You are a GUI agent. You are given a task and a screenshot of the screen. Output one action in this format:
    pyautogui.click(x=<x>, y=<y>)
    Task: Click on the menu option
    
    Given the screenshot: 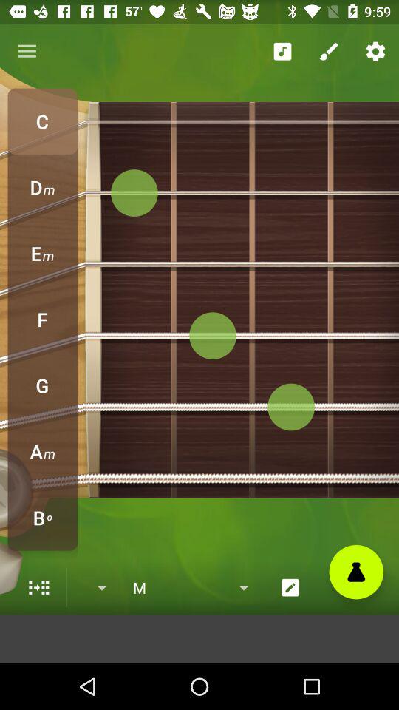 What is the action you would take?
    pyautogui.click(x=38, y=587)
    